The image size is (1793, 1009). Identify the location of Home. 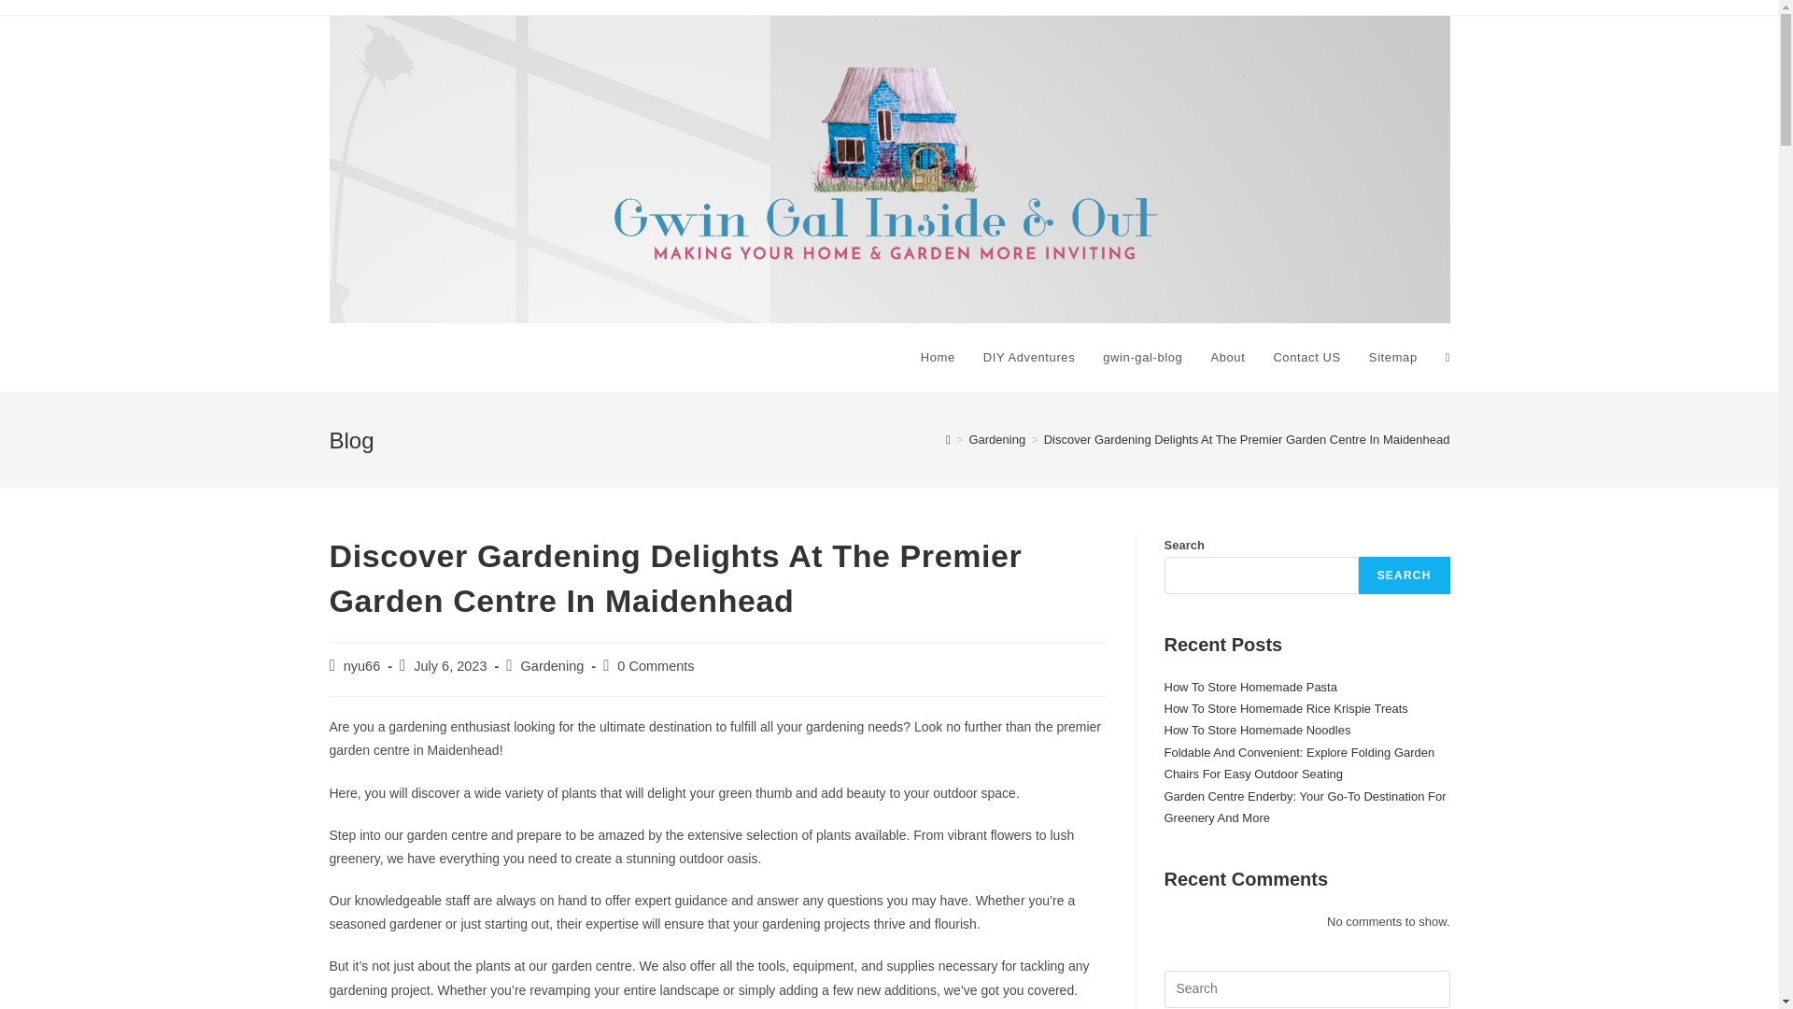
(938, 357).